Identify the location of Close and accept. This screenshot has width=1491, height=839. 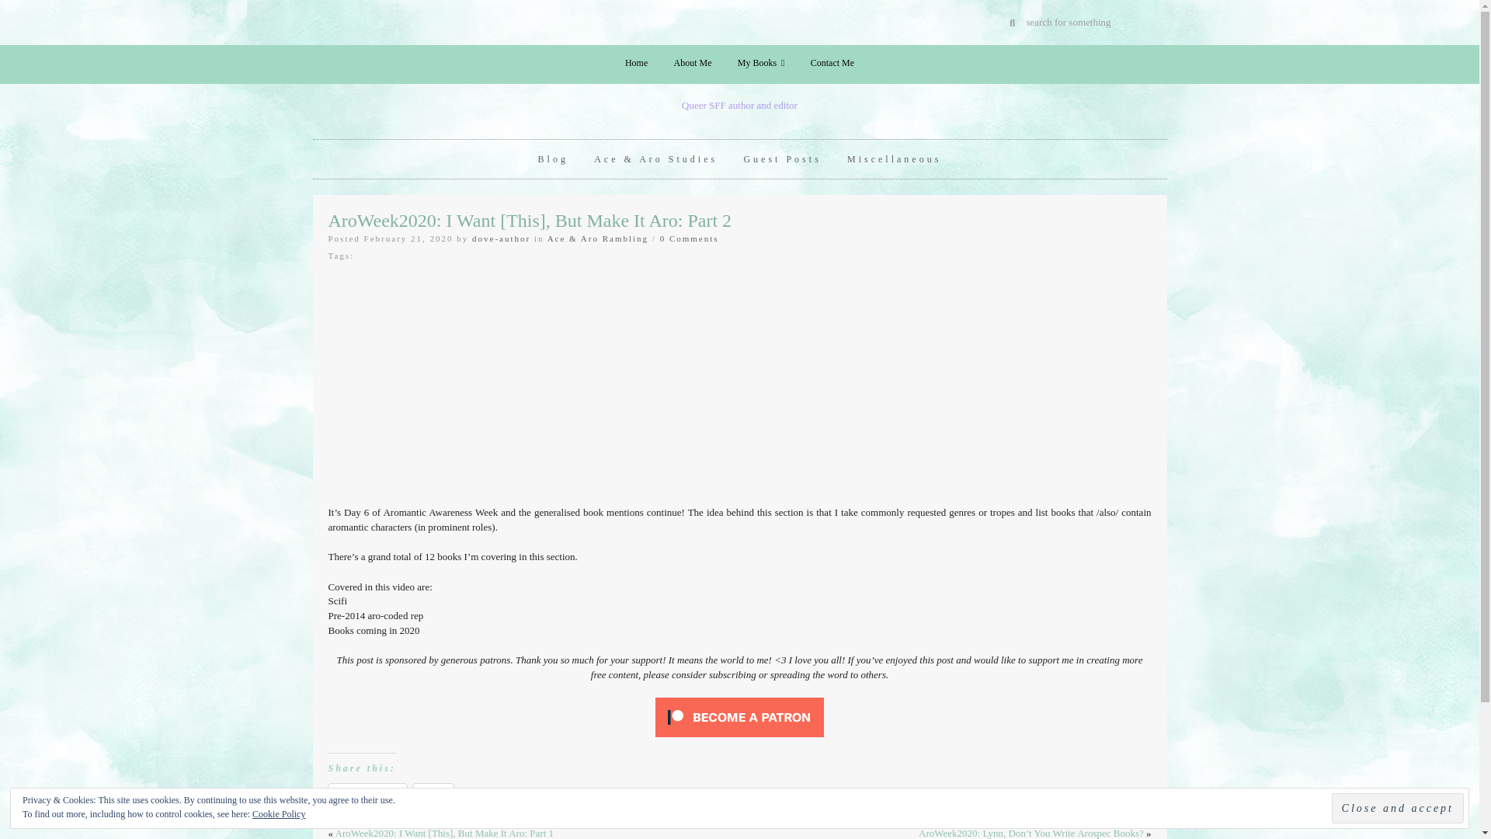
(1398, 808).